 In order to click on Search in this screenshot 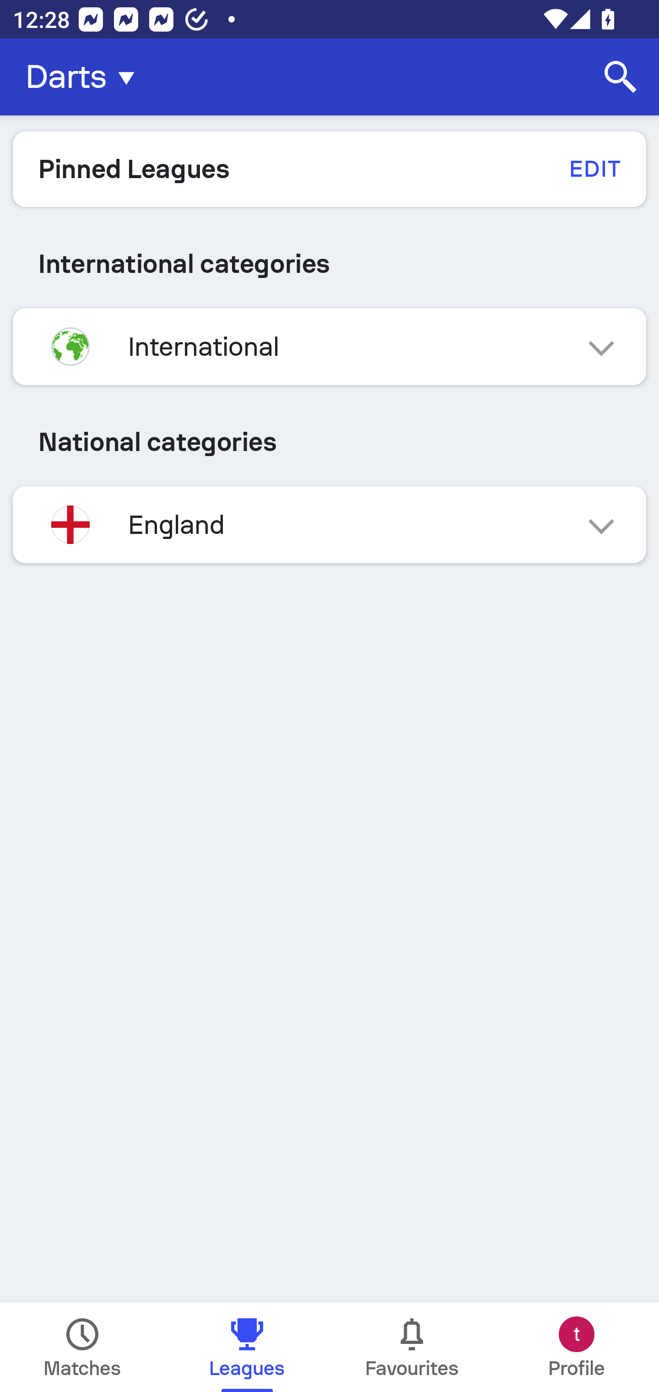, I will do `click(621, 77)`.